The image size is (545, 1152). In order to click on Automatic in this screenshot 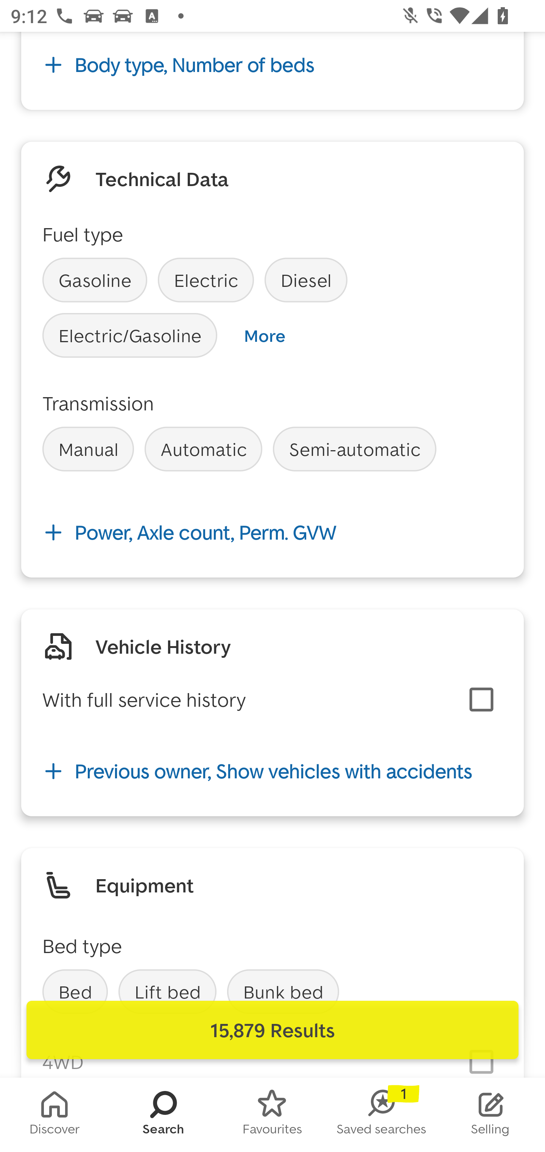, I will do `click(203, 449)`.